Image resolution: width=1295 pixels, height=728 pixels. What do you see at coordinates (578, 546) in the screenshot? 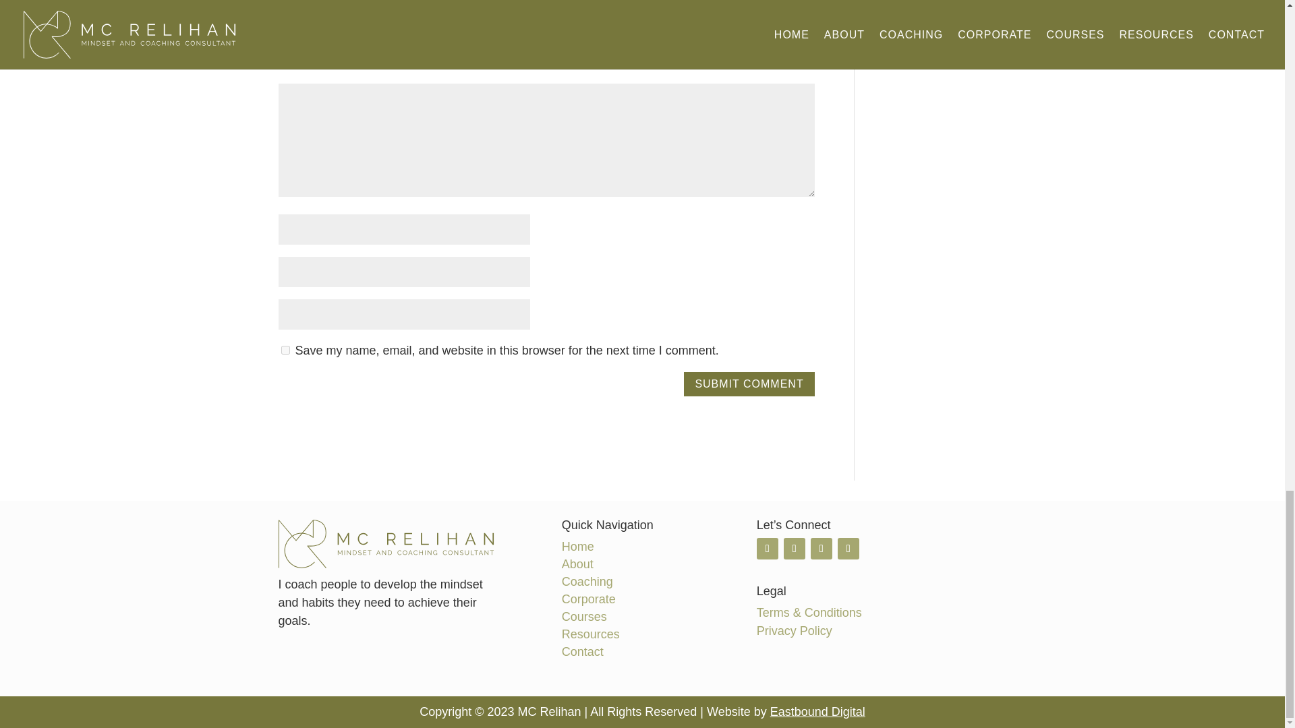
I see `Home` at bounding box center [578, 546].